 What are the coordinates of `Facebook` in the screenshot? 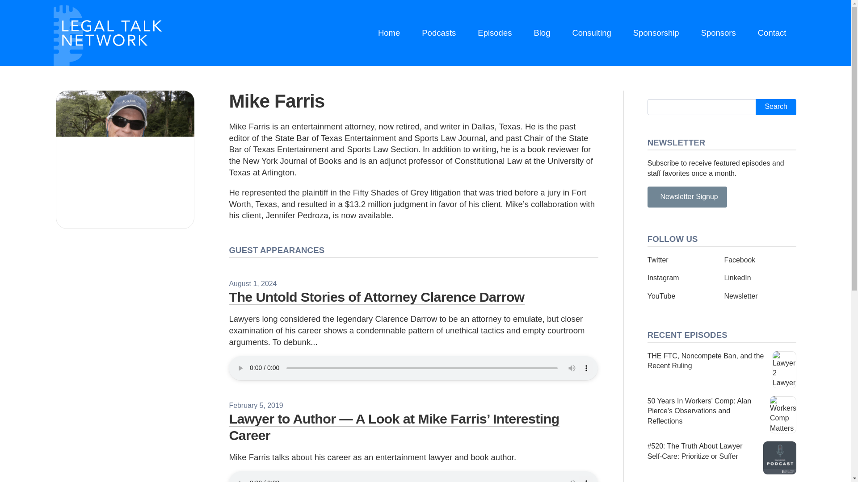 It's located at (739, 260).